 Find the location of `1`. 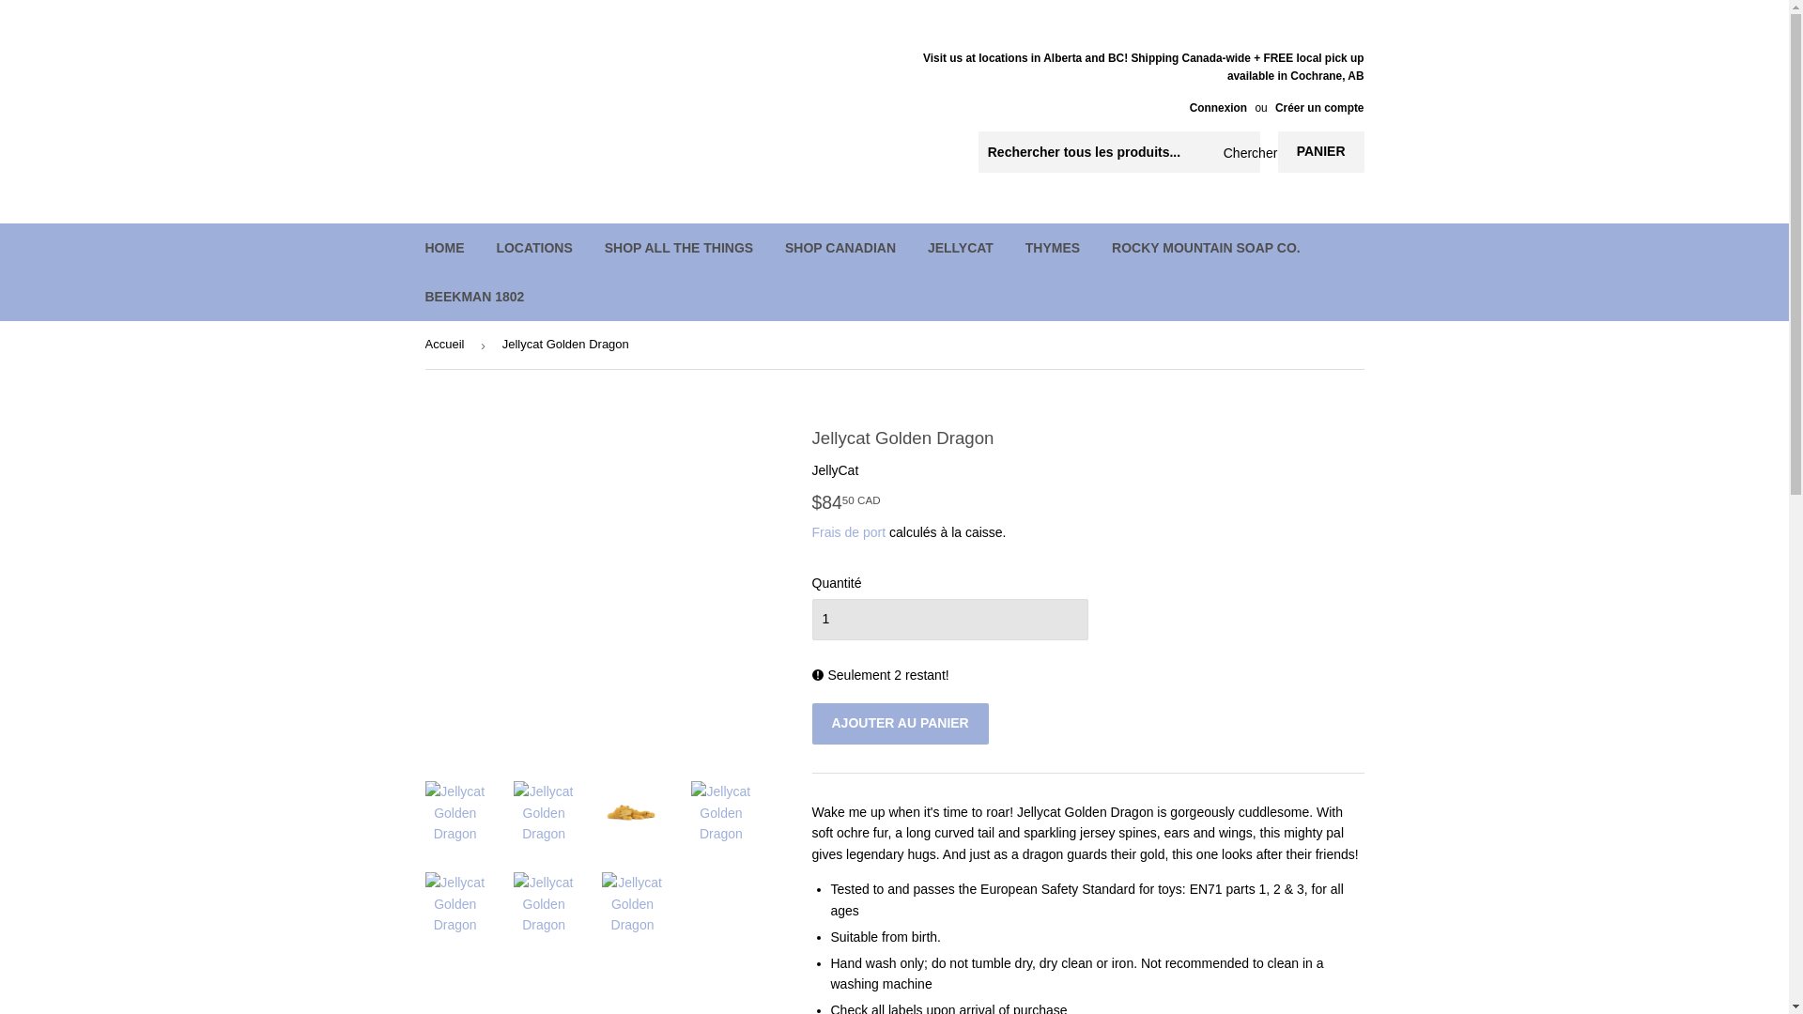

1 is located at coordinates (948, 620).